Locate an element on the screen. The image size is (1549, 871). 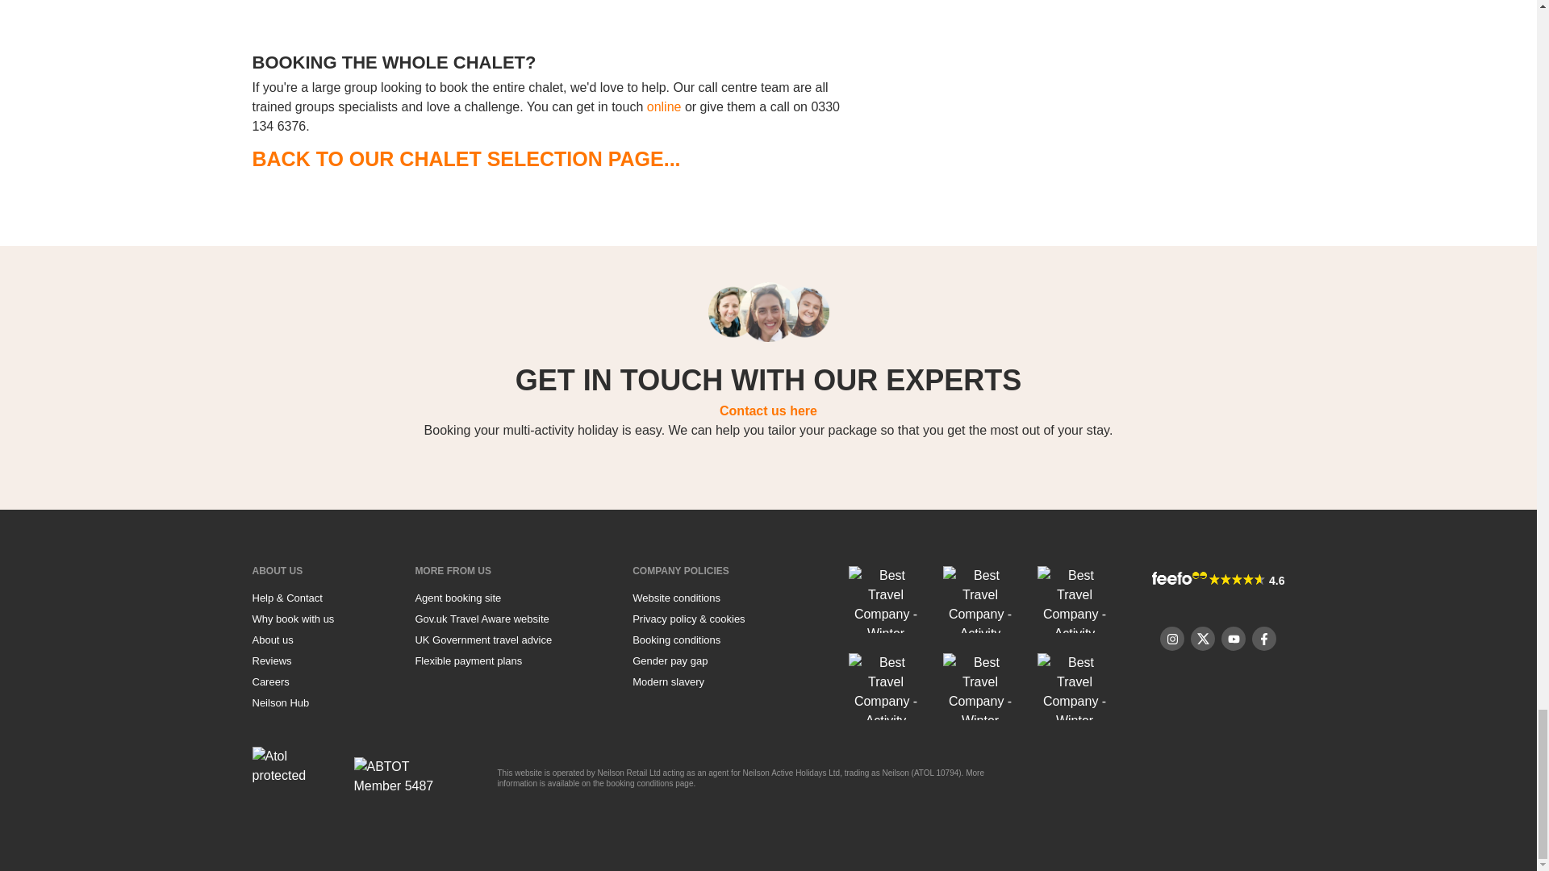
Neilson holidays Feefo reviews is located at coordinates (271, 661).